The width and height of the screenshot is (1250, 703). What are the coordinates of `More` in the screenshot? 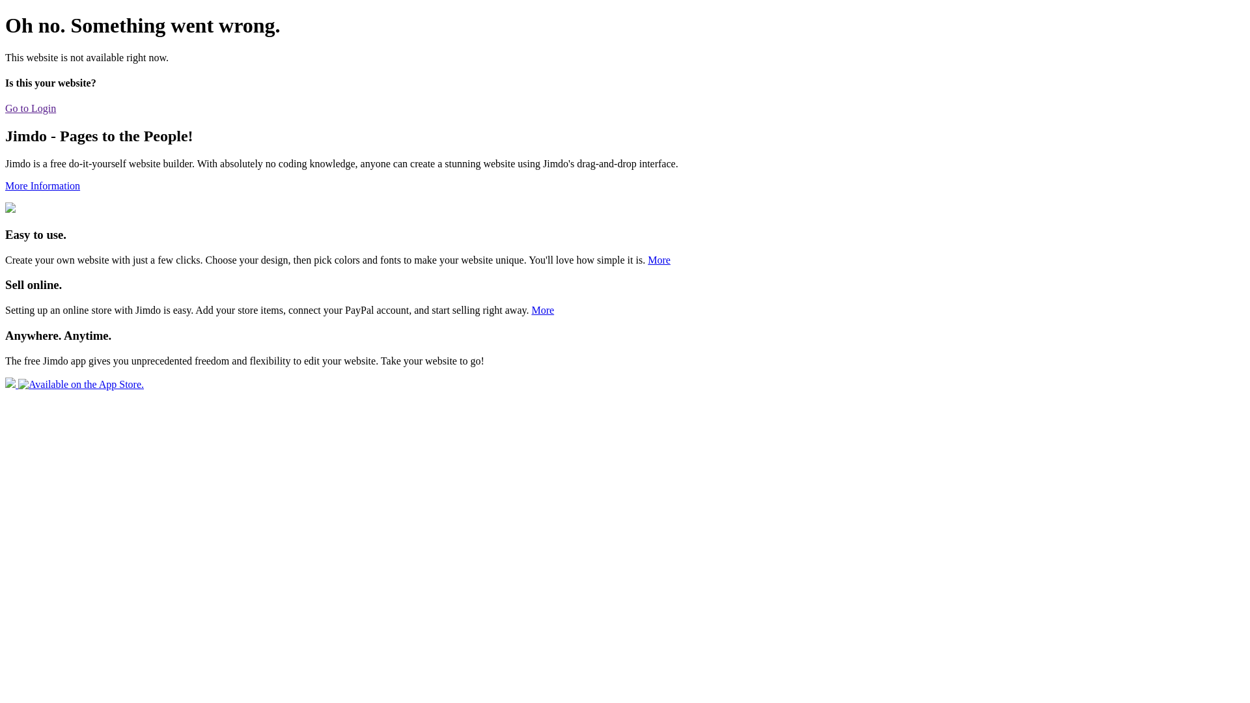 It's located at (543, 310).